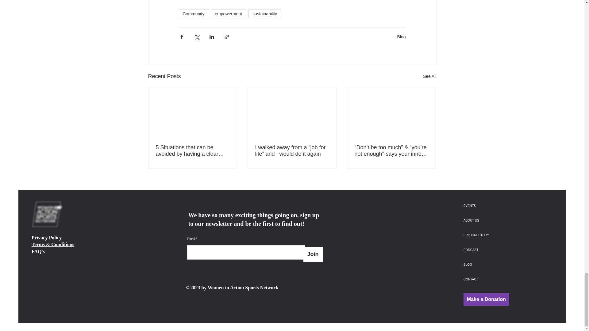 The width and height of the screenshot is (589, 331). Describe the element at coordinates (193, 14) in the screenshot. I see `Community` at that location.